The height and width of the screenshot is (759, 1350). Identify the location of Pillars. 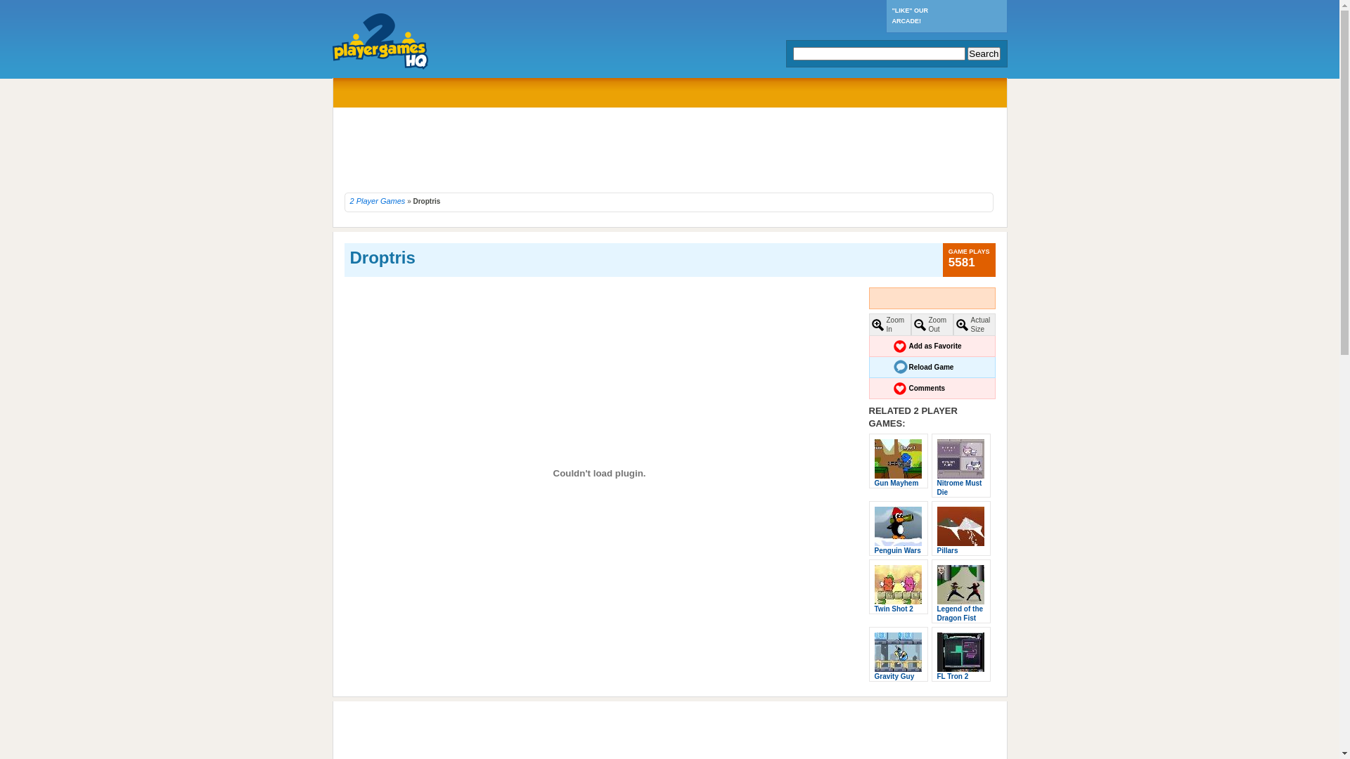
(960, 526).